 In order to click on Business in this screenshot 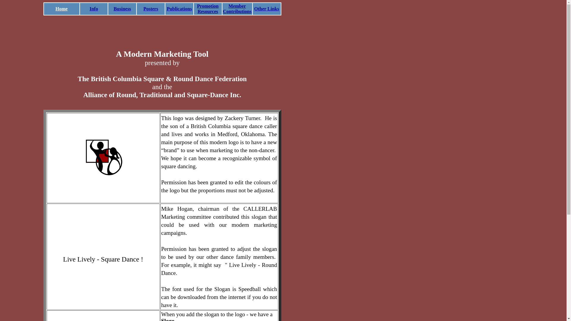, I will do `click(123, 9)`.